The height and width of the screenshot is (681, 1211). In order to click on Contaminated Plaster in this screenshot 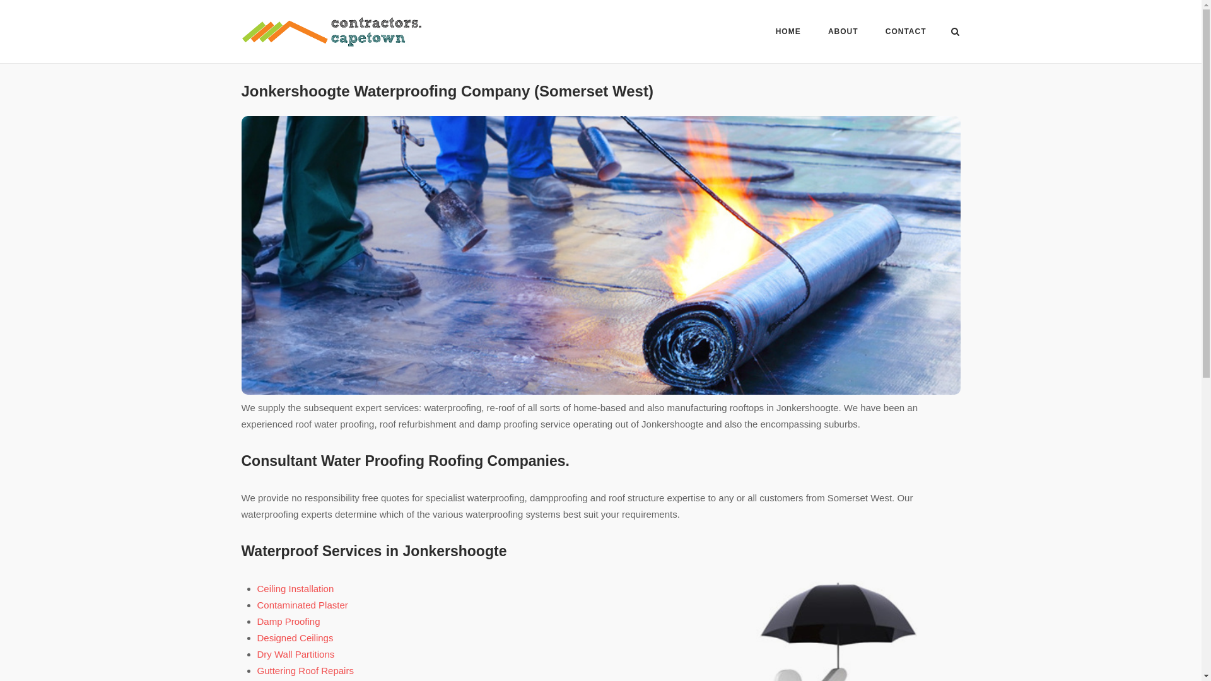, I will do `click(303, 605)`.